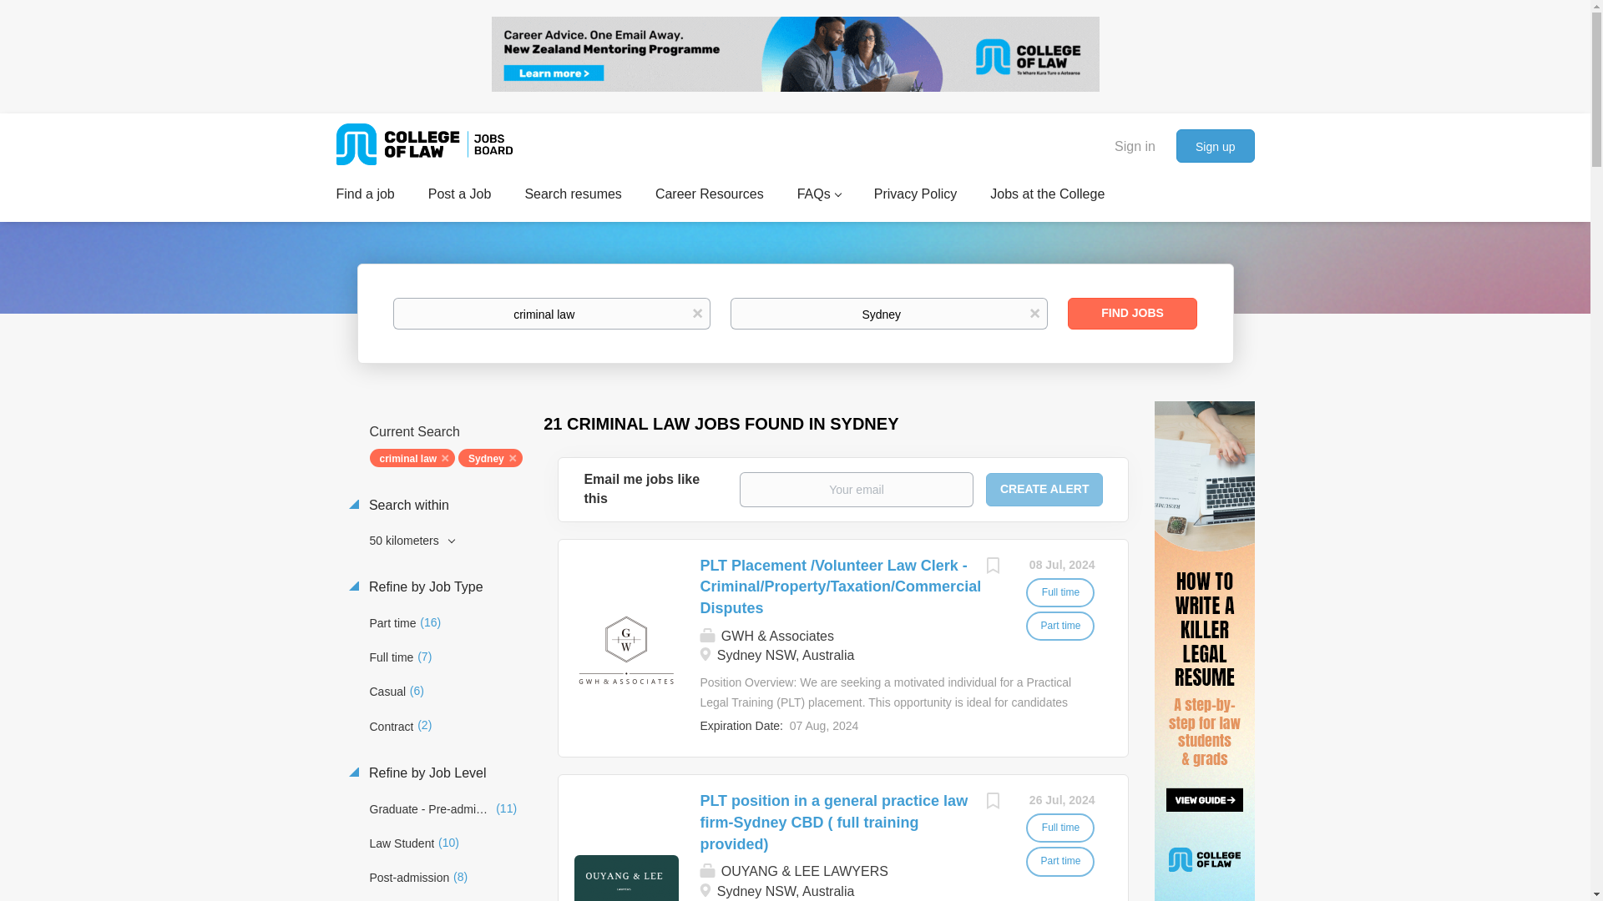  What do you see at coordinates (889, 314) in the screenshot?
I see `Sydney` at bounding box center [889, 314].